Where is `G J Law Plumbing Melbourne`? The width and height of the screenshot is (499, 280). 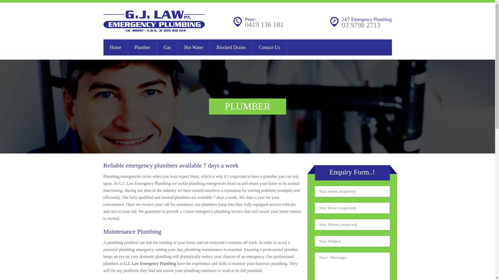 G J Law Plumbing Melbourne is located at coordinates (154, 21).